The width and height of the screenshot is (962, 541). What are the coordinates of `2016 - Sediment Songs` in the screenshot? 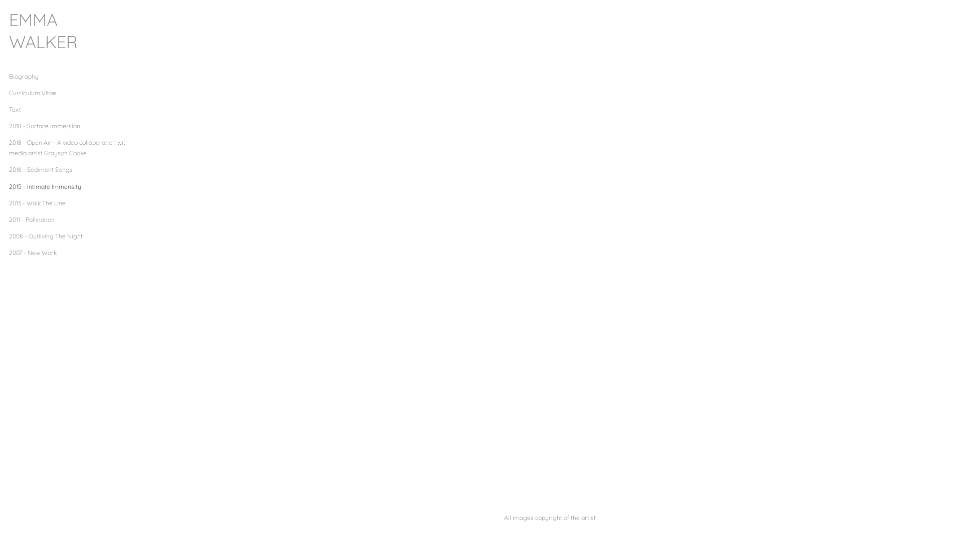 It's located at (41, 169).